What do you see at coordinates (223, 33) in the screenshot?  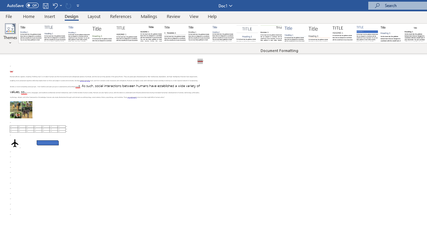 I see `Casual` at bounding box center [223, 33].